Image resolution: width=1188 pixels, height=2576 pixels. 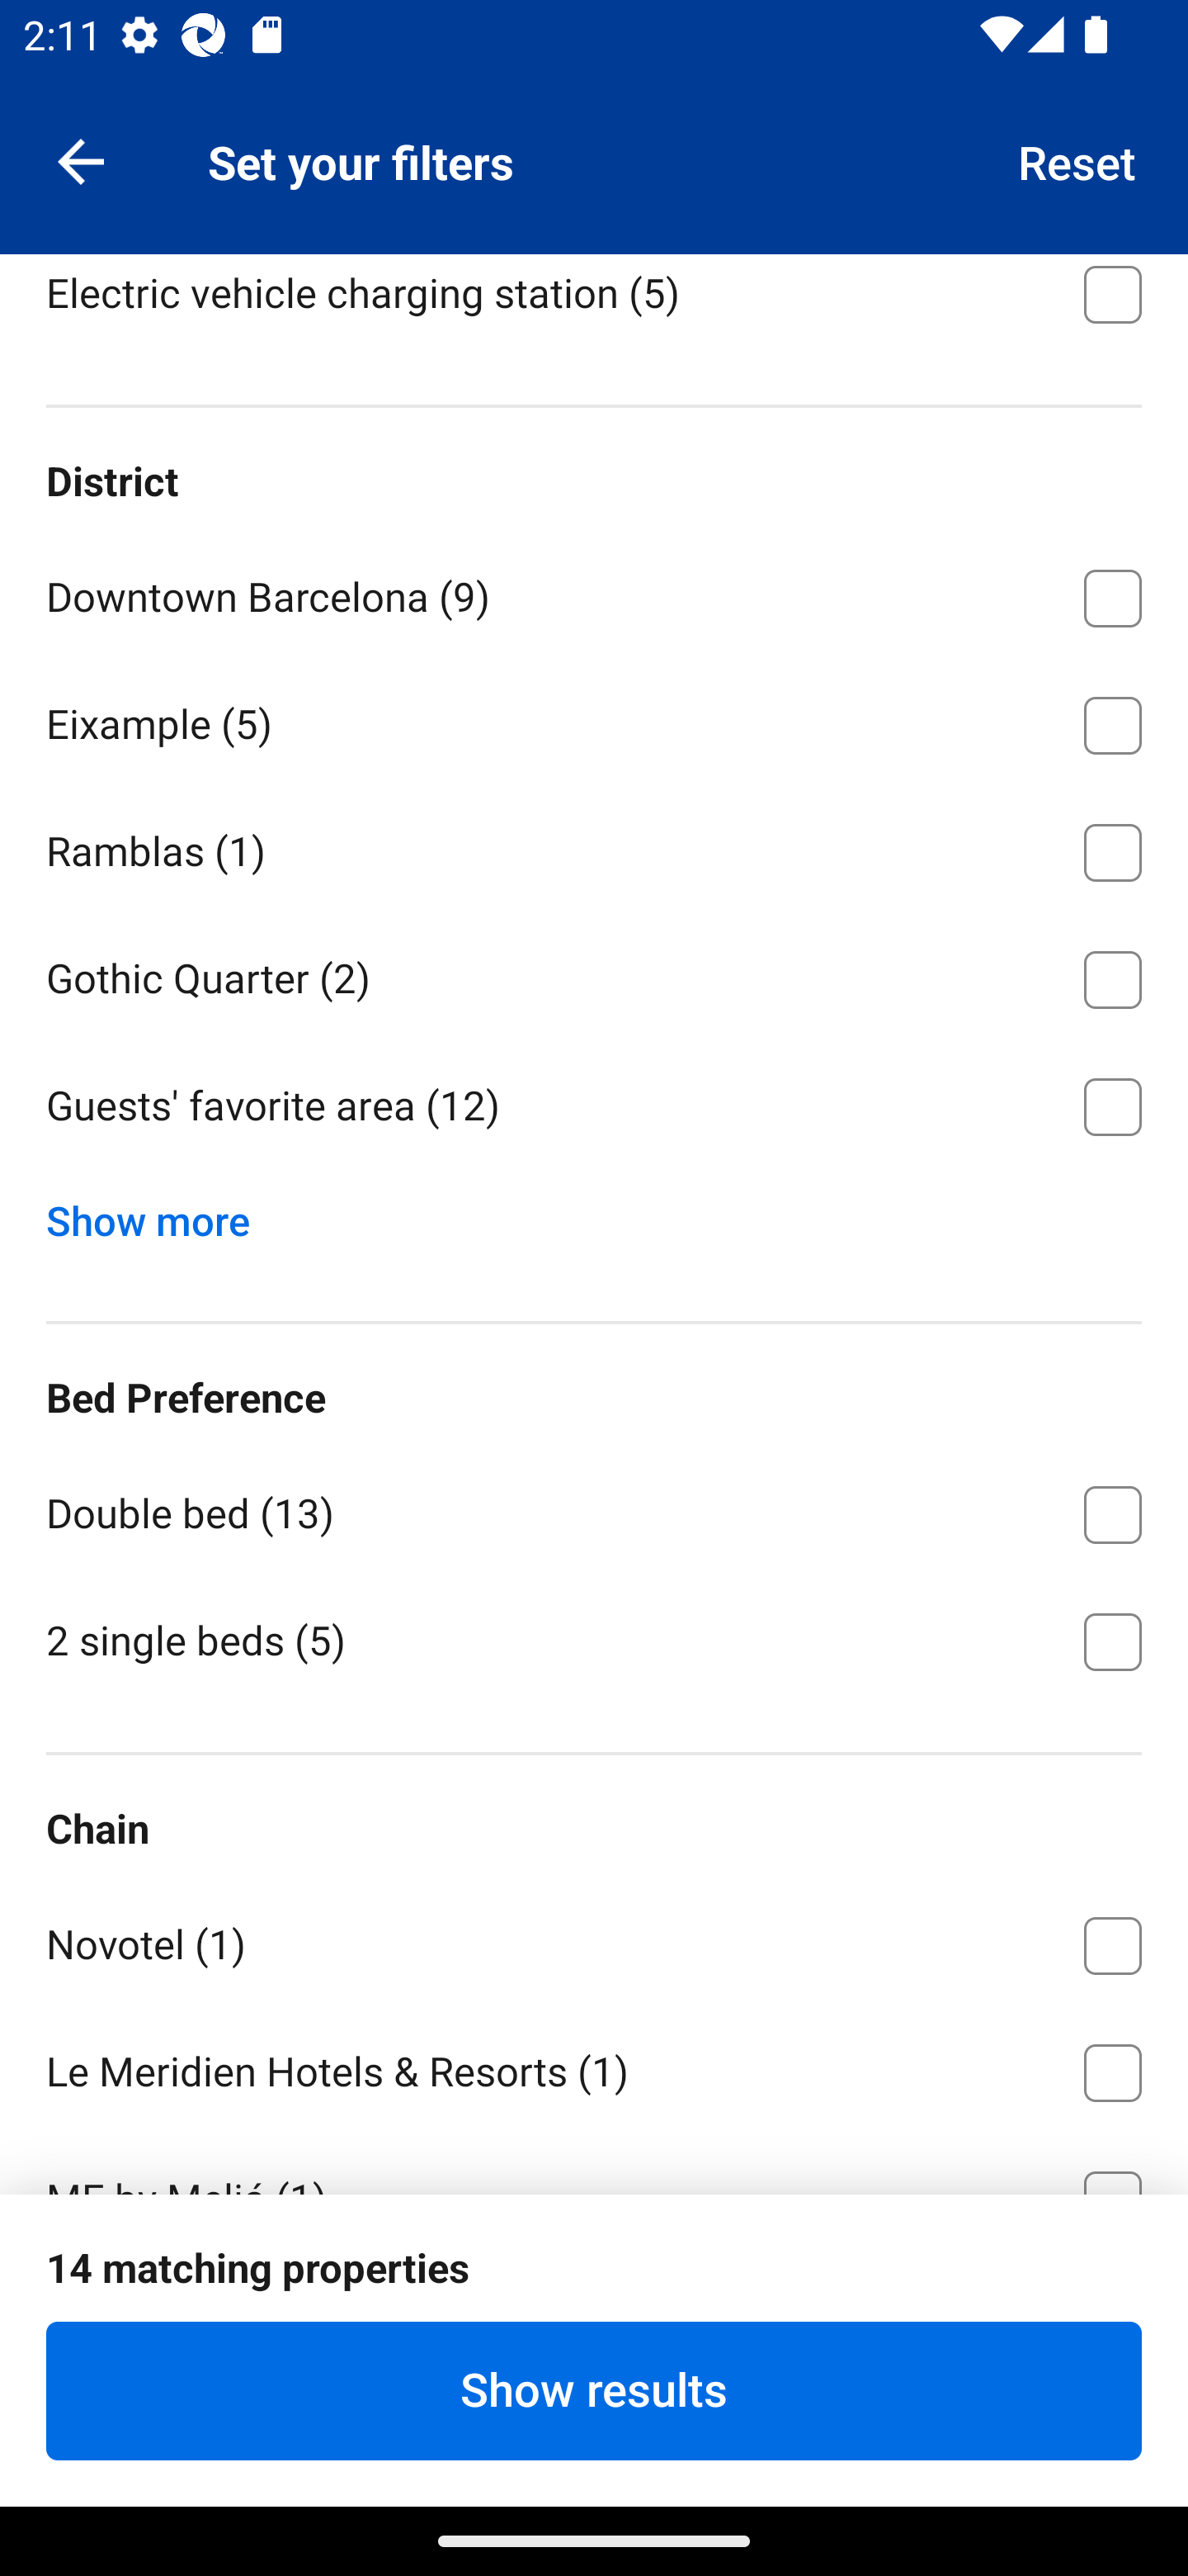 I want to click on Electric vehicle charging station ⁦(5), so click(x=594, y=305).